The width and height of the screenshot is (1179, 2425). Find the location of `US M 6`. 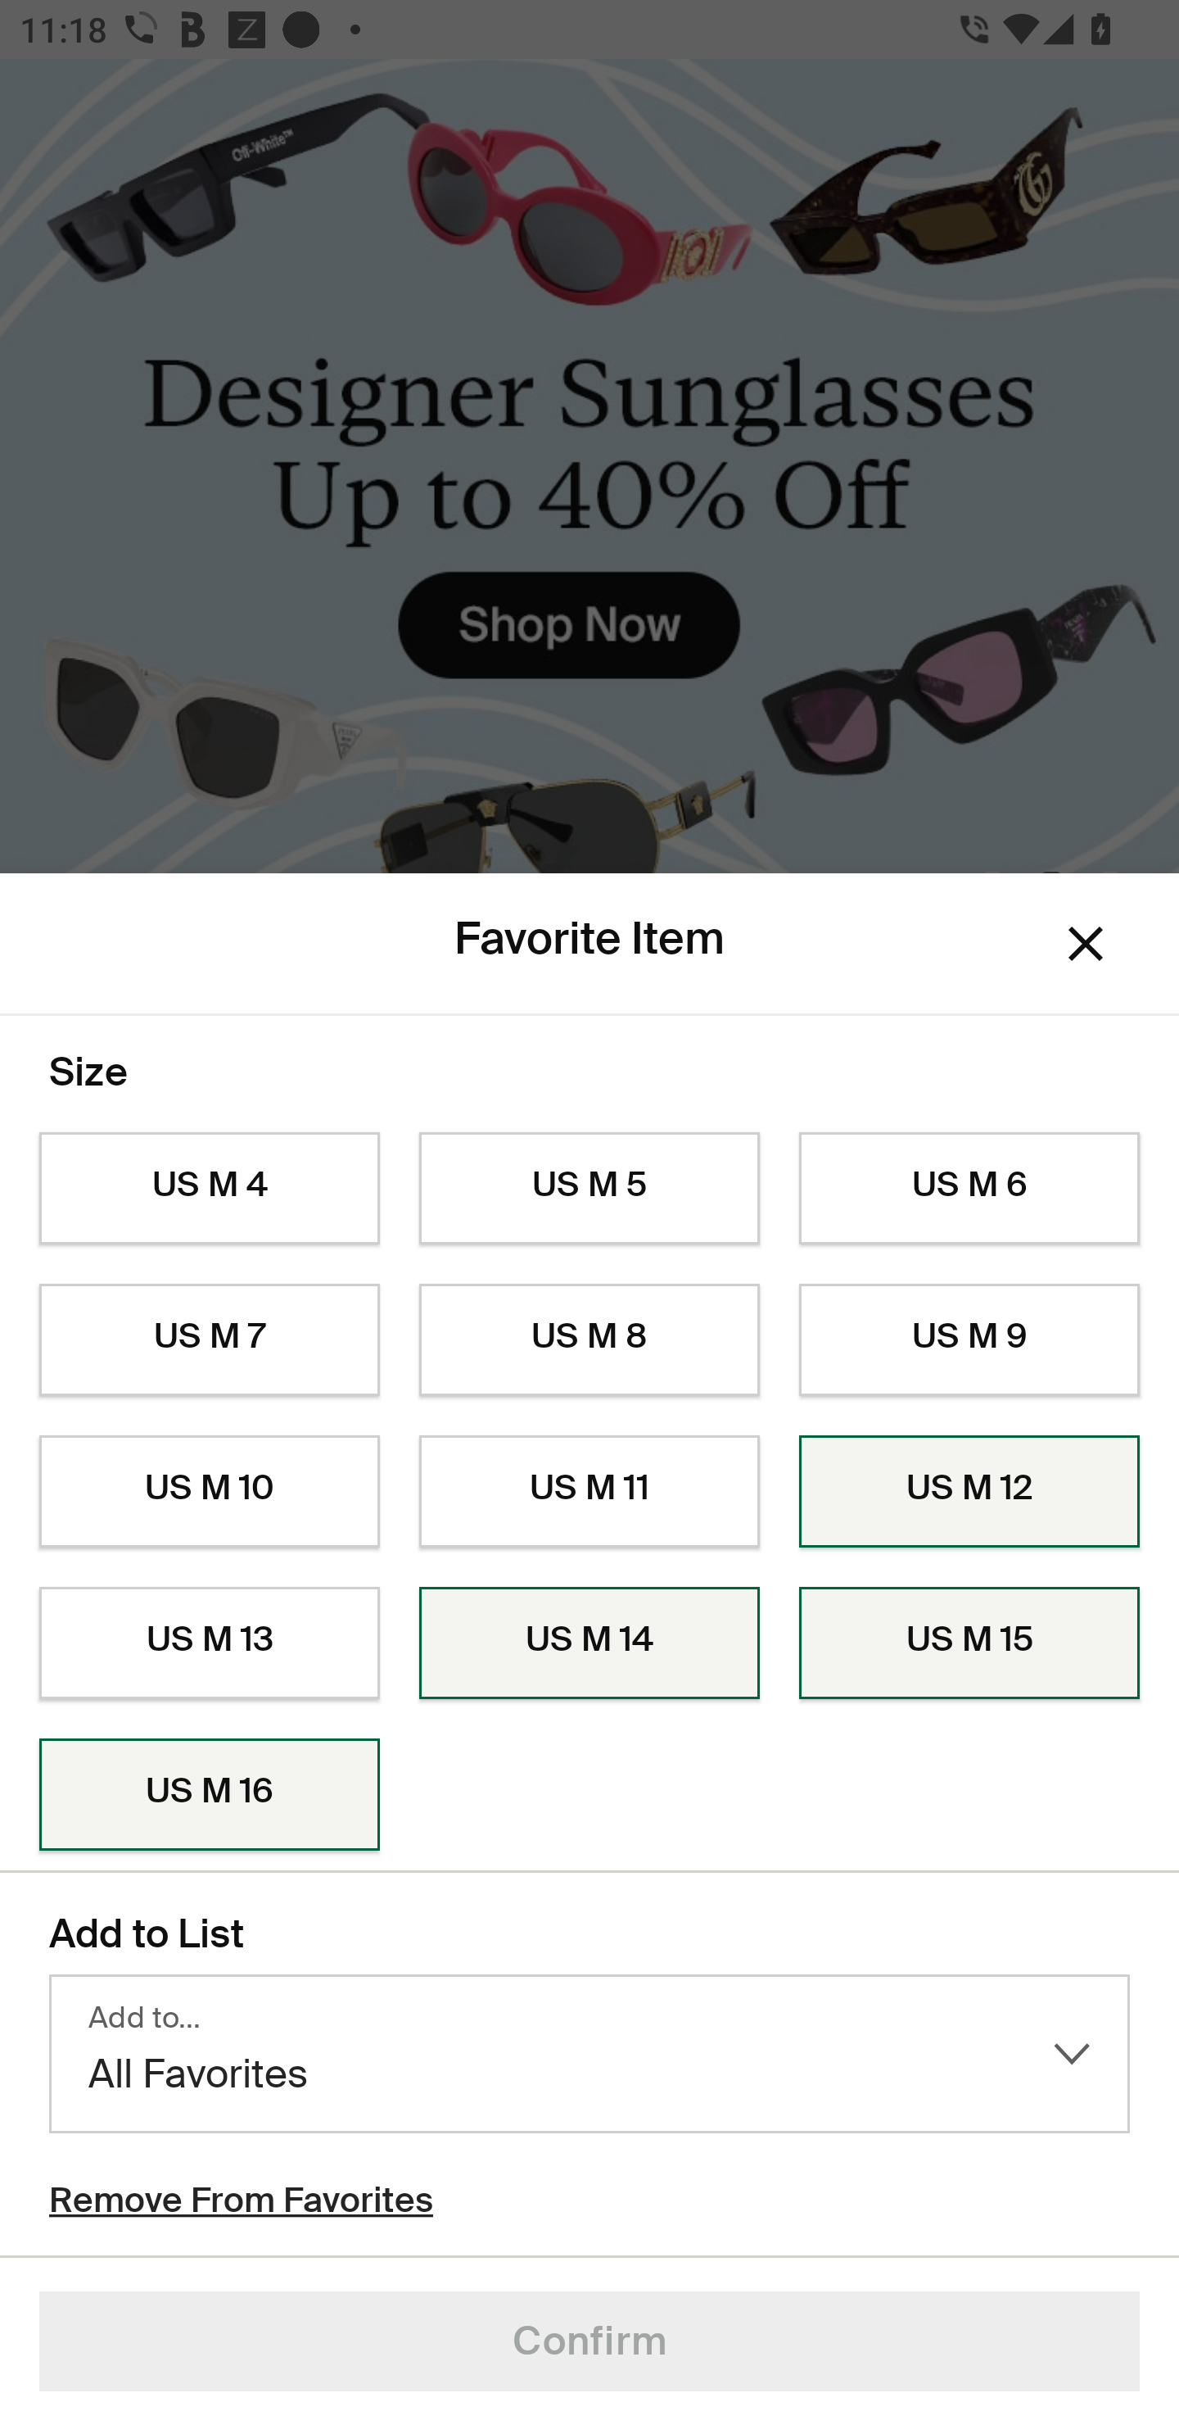

US M 6 is located at coordinates (969, 1190).